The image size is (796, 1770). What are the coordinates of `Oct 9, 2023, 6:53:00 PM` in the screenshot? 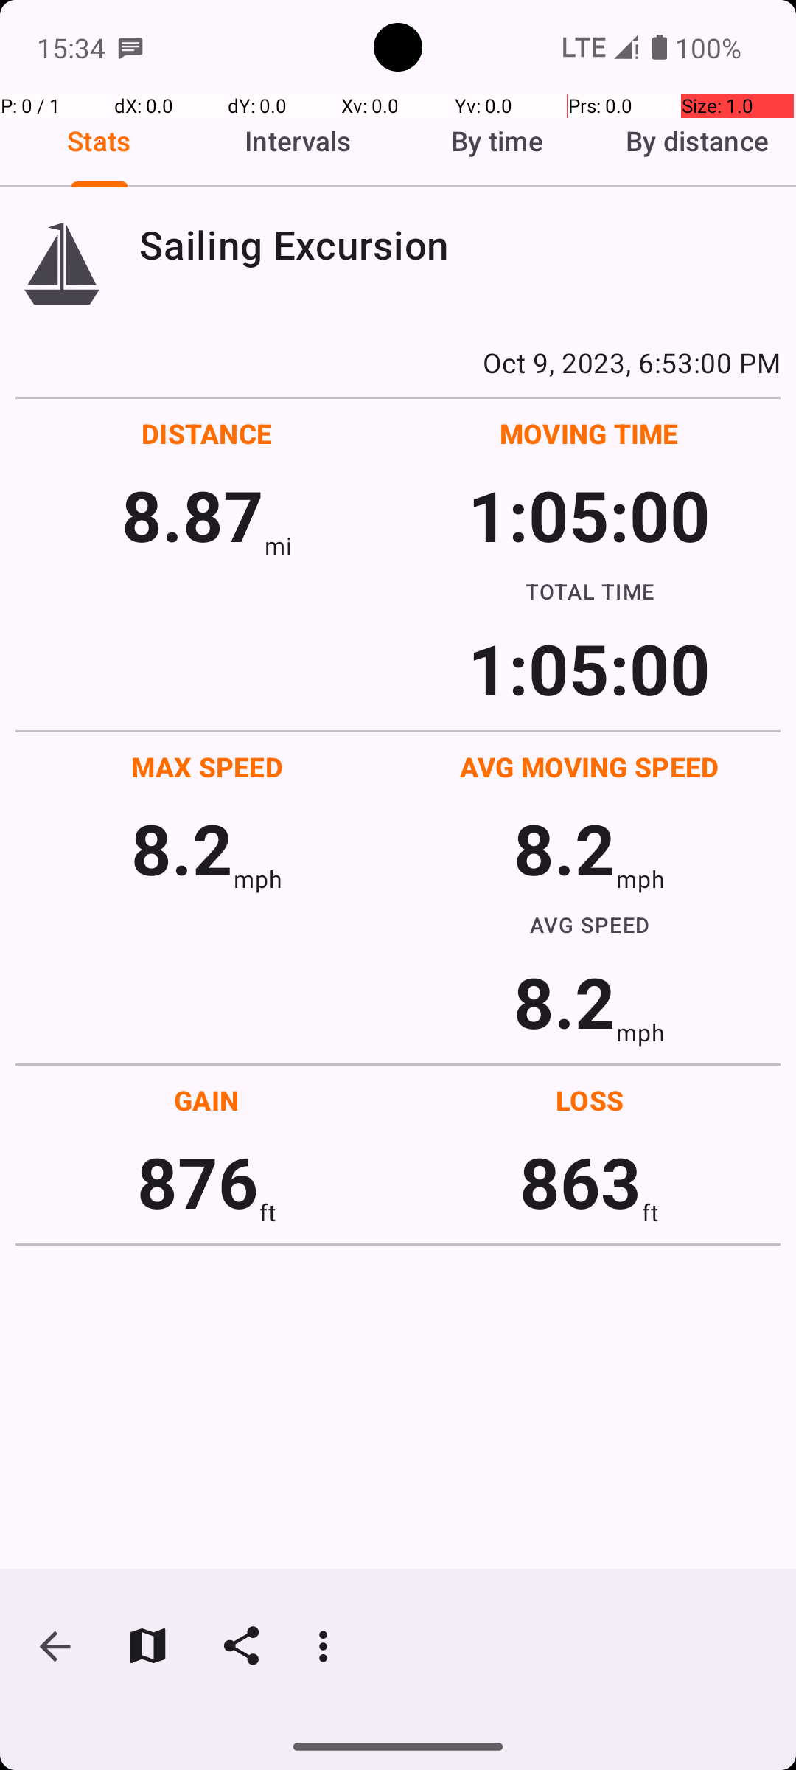 It's located at (398, 362).